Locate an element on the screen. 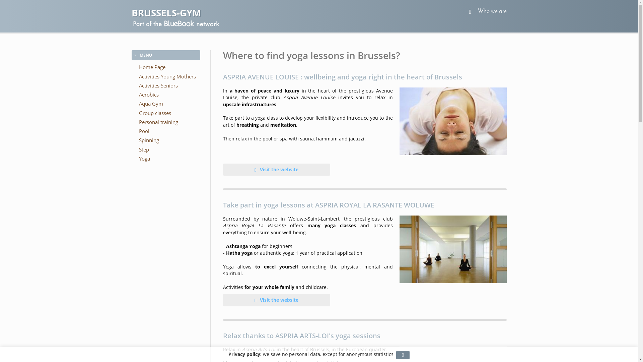 This screenshot has width=643, height=362. Visit the website is located at coordinates (277, 300).